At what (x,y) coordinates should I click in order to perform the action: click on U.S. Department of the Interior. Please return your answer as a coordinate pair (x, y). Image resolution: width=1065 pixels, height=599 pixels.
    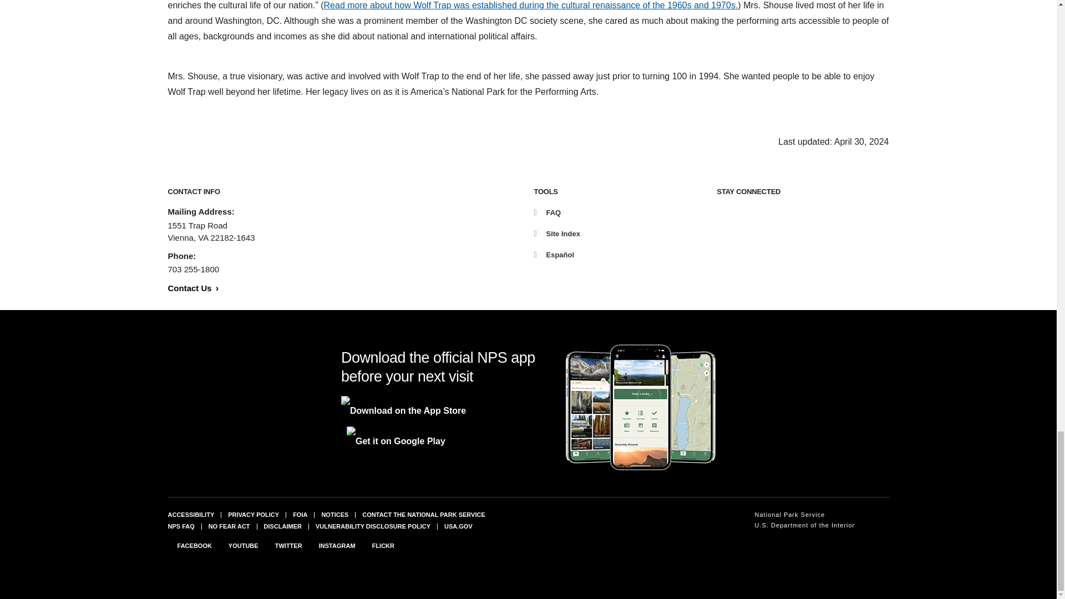
    Looking at the image, I should click on (804, 525).